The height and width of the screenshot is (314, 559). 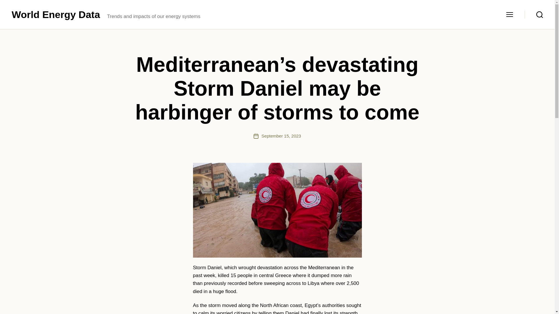 I want to click on World Energy Data, so click(x=56, y=15).